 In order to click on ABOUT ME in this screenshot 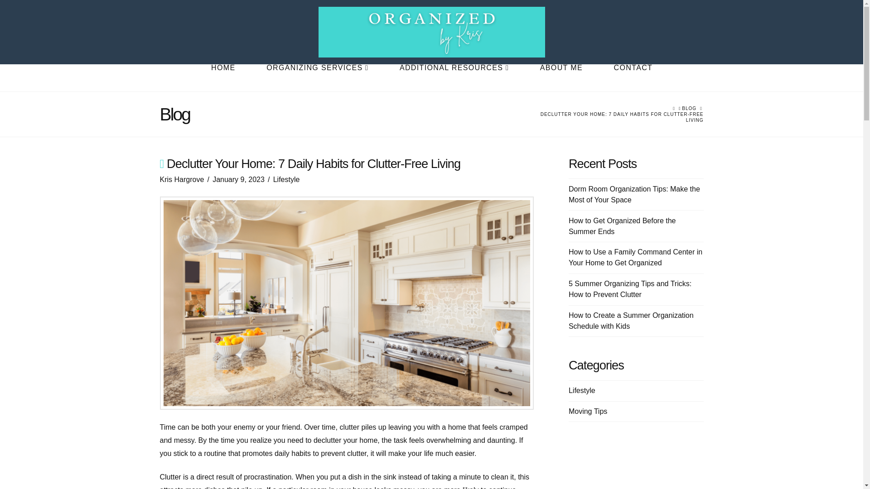, I will do `click(561, 77)`.